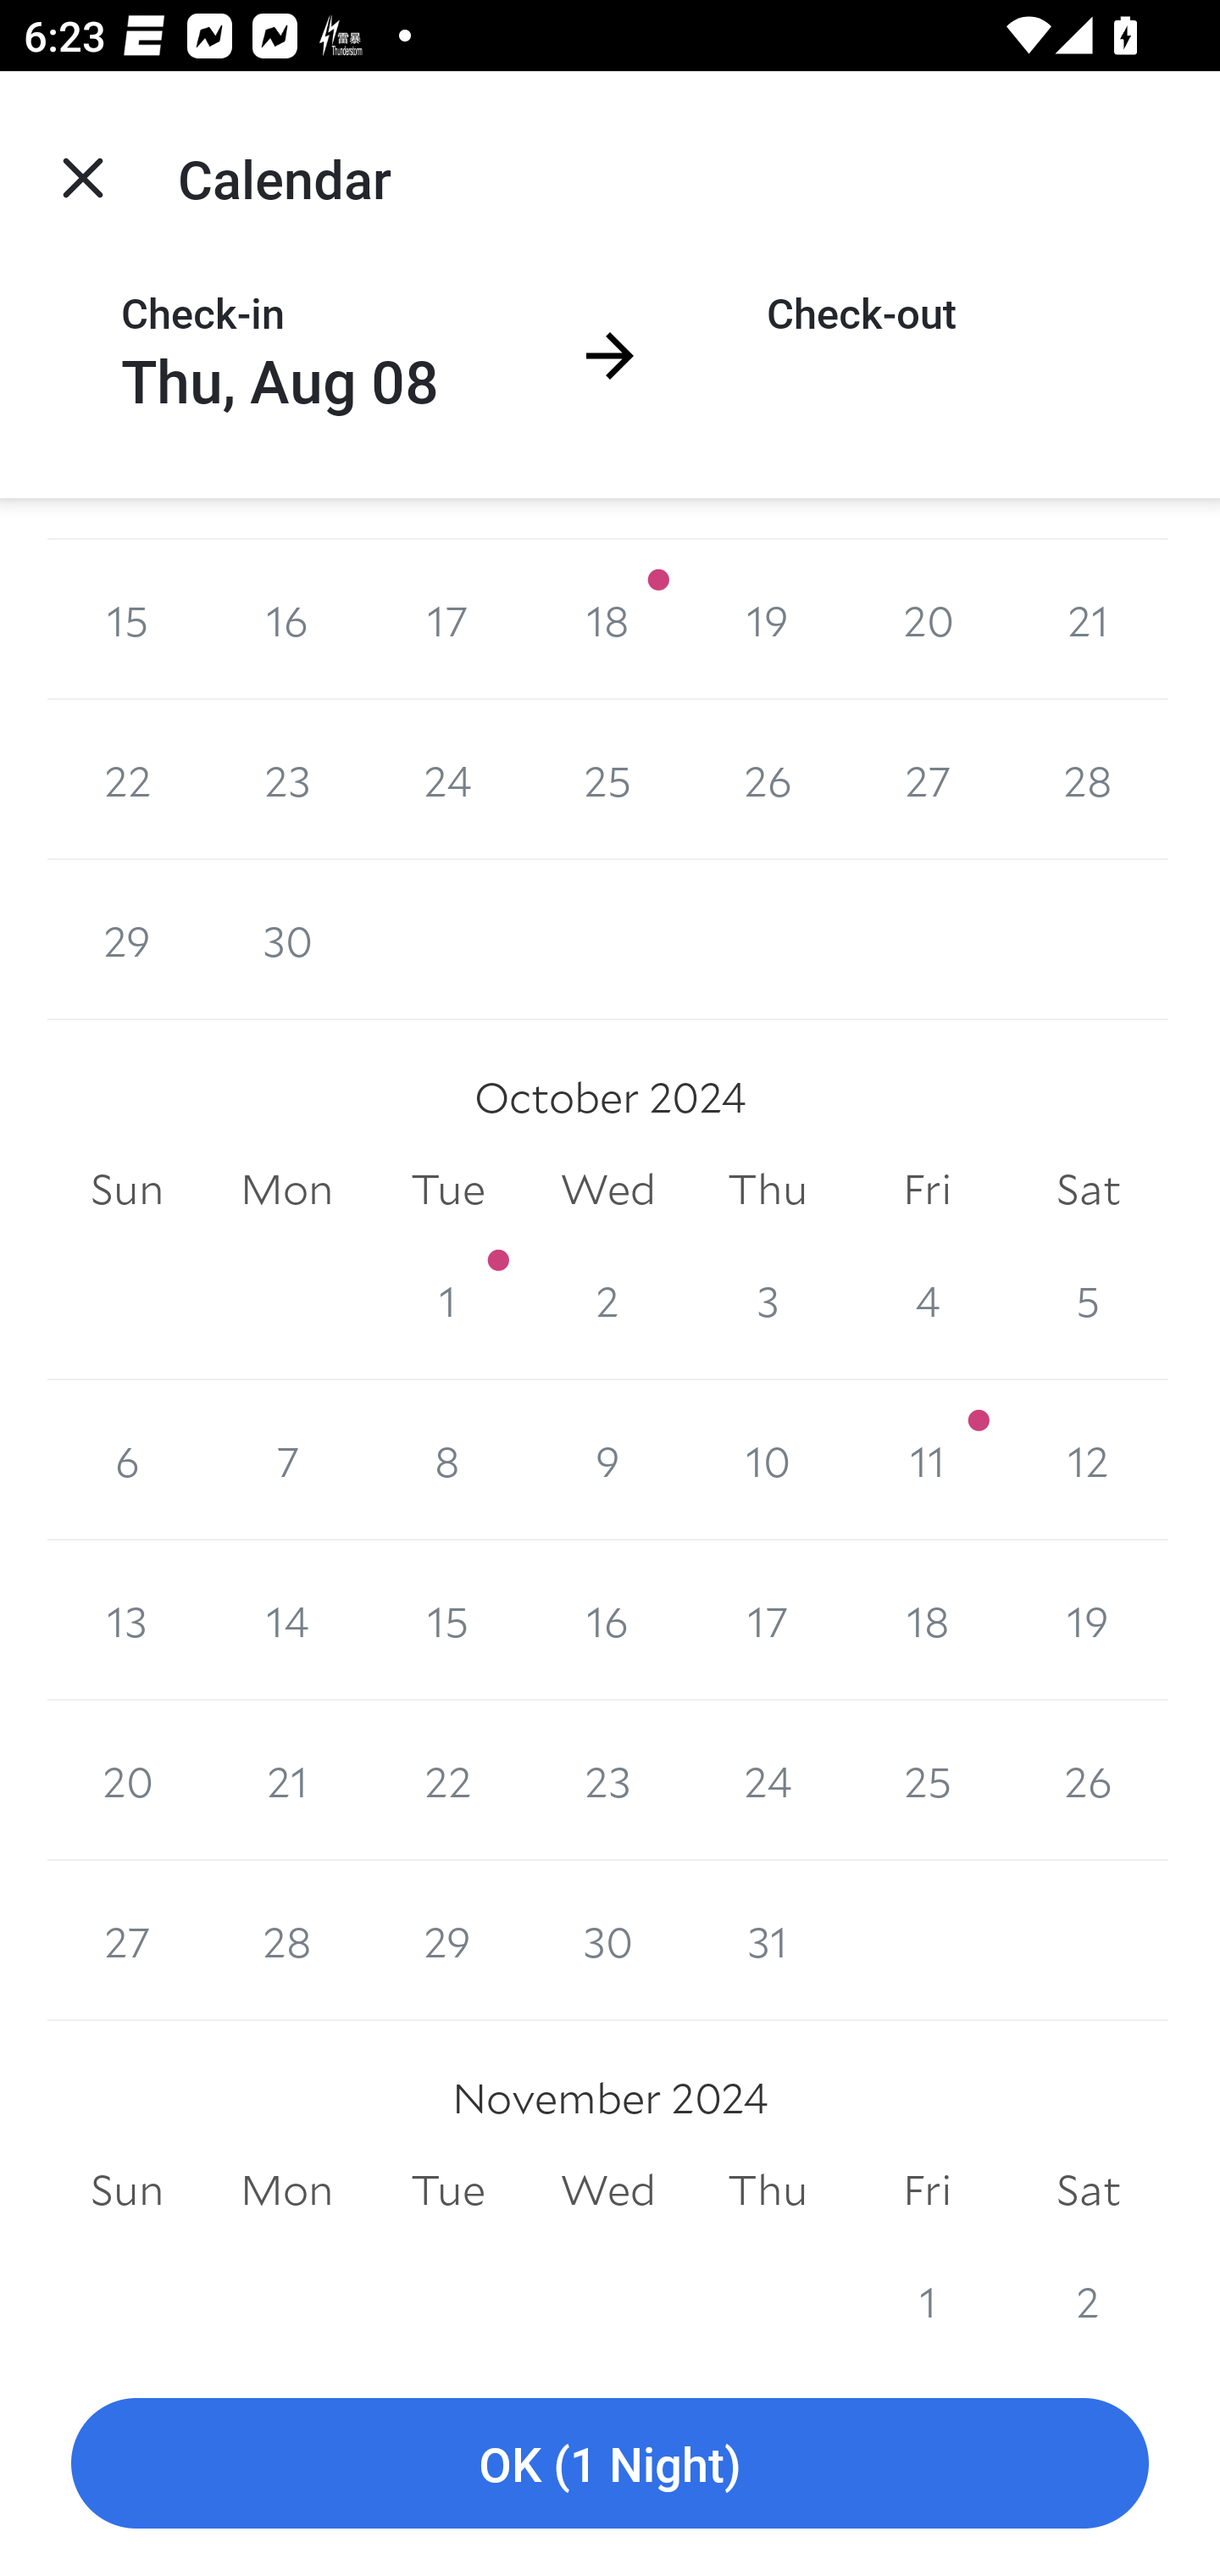 The image size is (1220, 2576). What do you see at coordinates (927, 1300) in the screenshot?
I see `4 4 October 2024` at bounding box center [927, 1300].